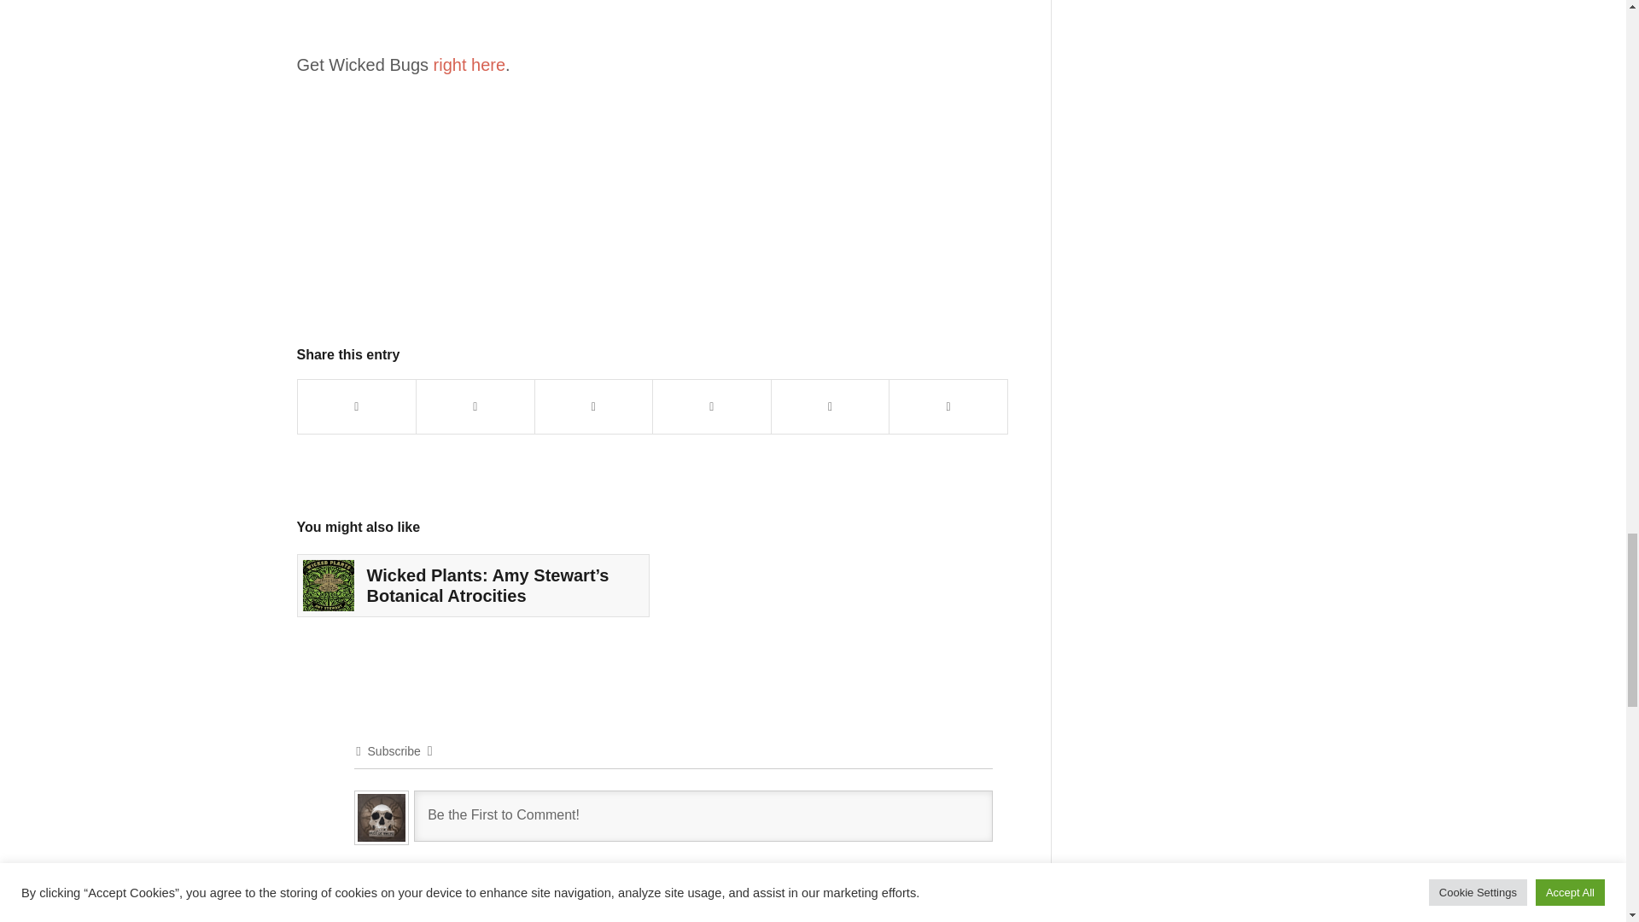 The height and width of the screenshot is (922, 1639). Describe the element at coordinates (470, 65) in the screenshot. I see `right here` at that location.